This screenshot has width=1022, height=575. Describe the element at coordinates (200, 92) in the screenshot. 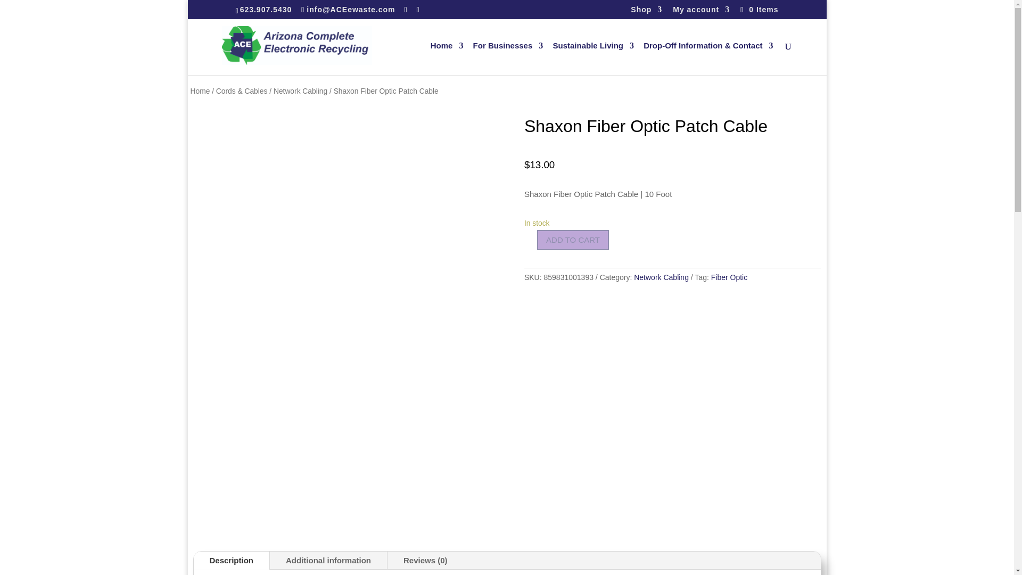

I see `Home` at that location.